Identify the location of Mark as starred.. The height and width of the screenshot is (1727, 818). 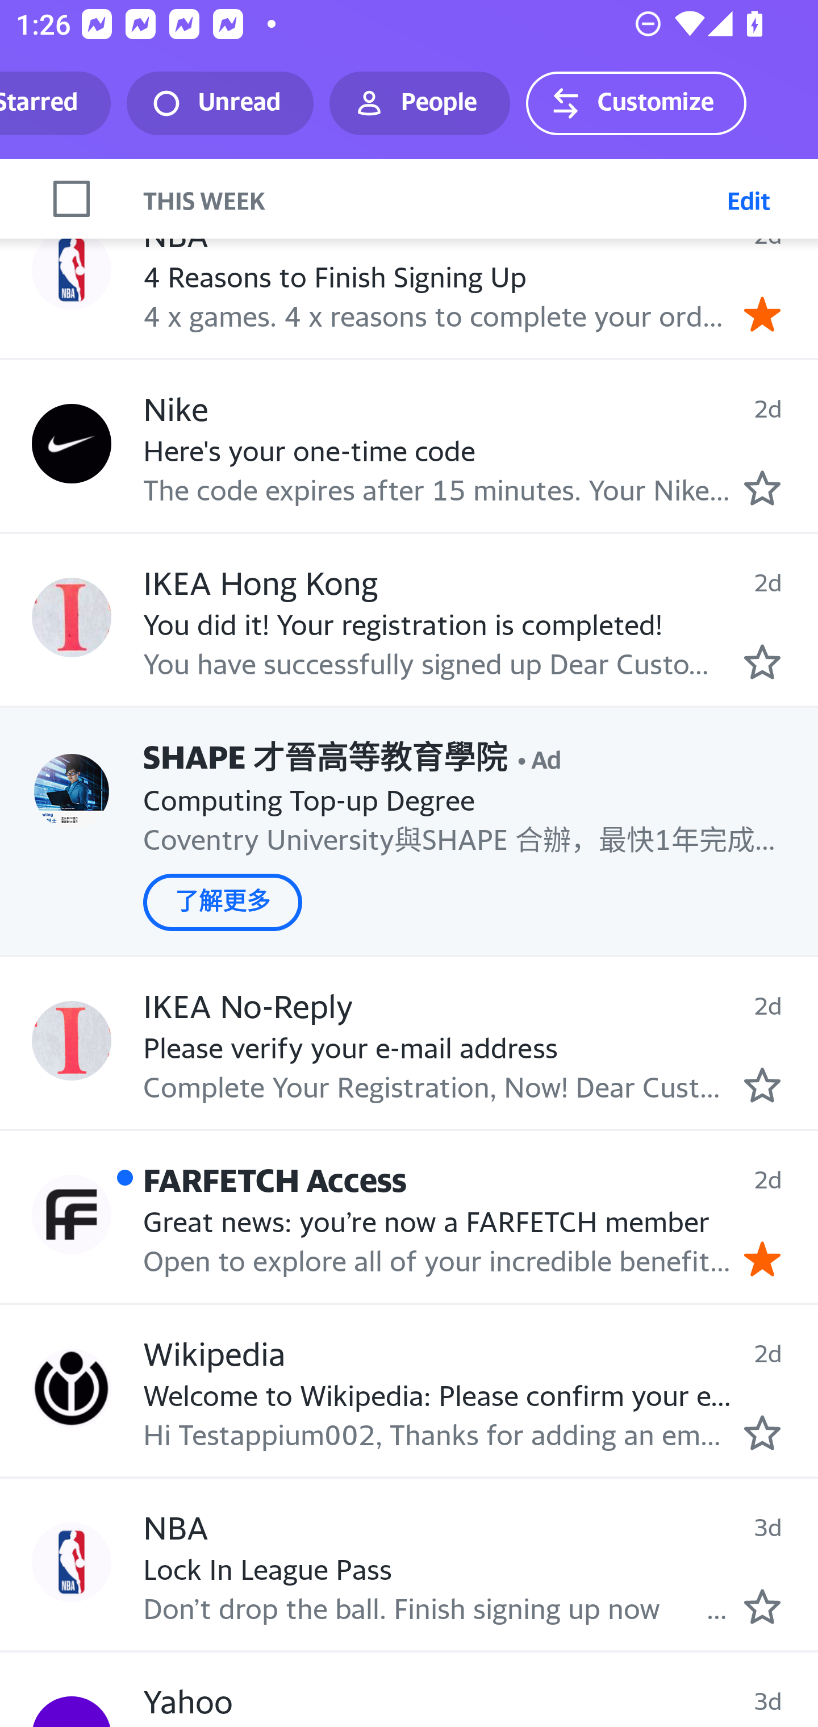
(762, 662).